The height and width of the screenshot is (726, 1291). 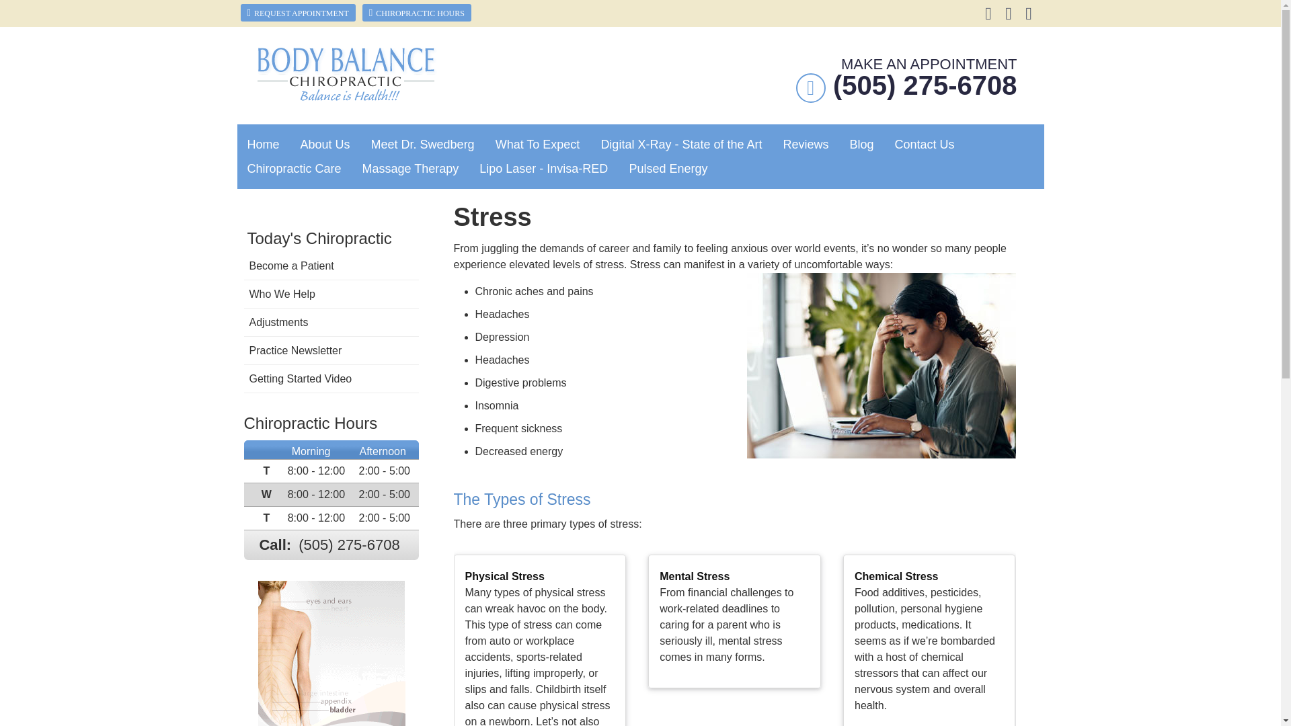 What do you see at coordinates (331, 294) in the screenshot?
I see `Who We Help` at bounding box center [331, 294].